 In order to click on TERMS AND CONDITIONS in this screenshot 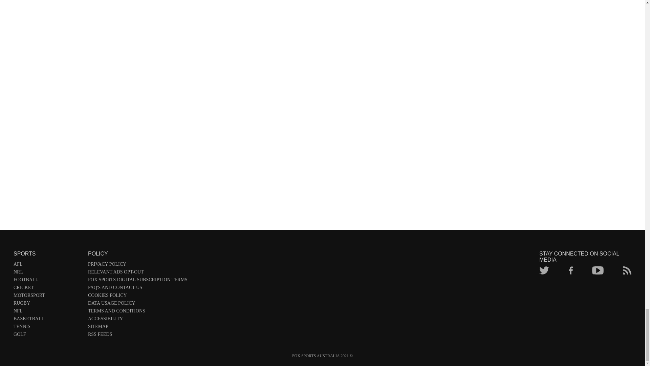, I will do `click(137, 312)`.